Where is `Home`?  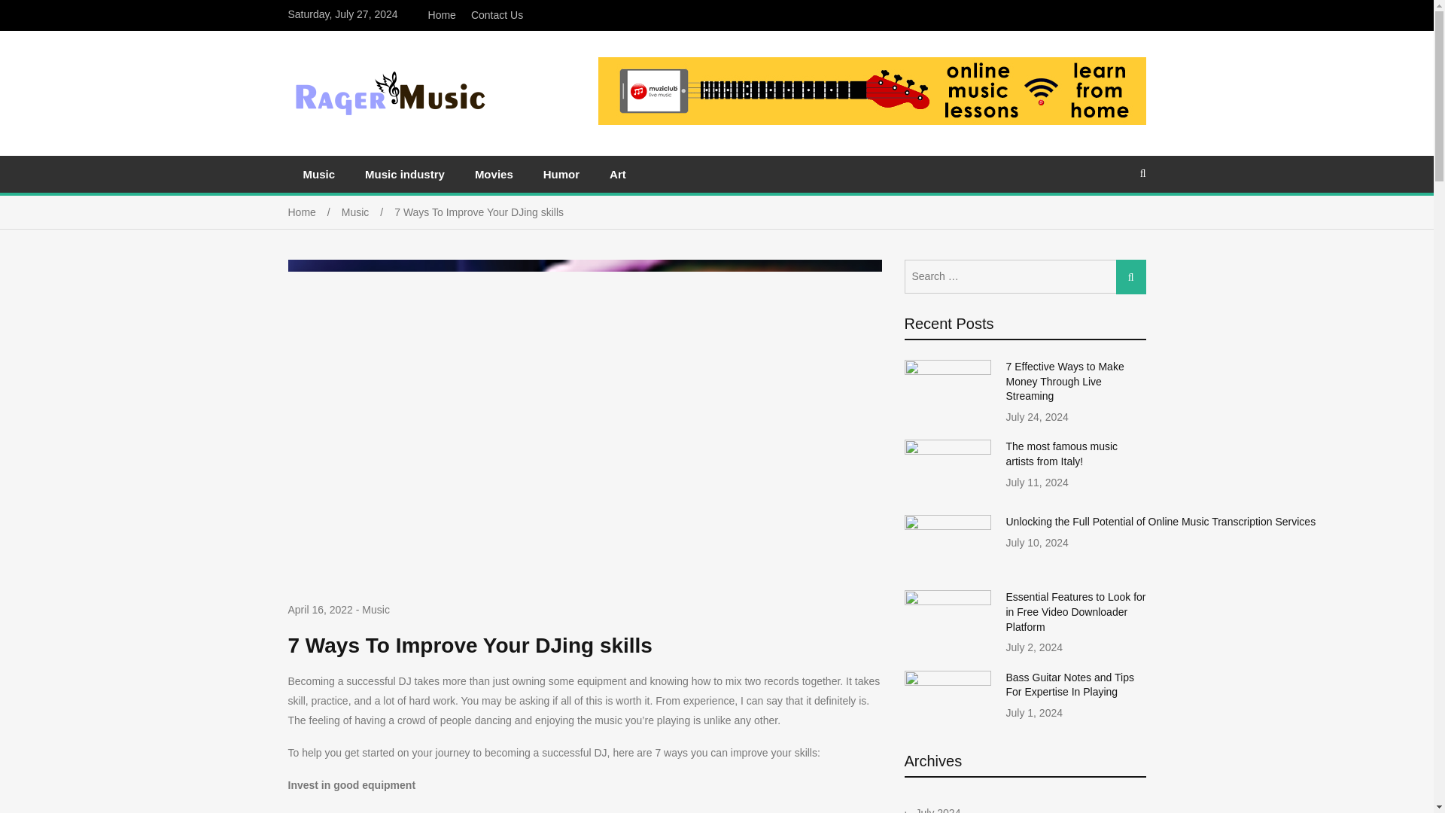 Home is located at coordinates (442, 15).